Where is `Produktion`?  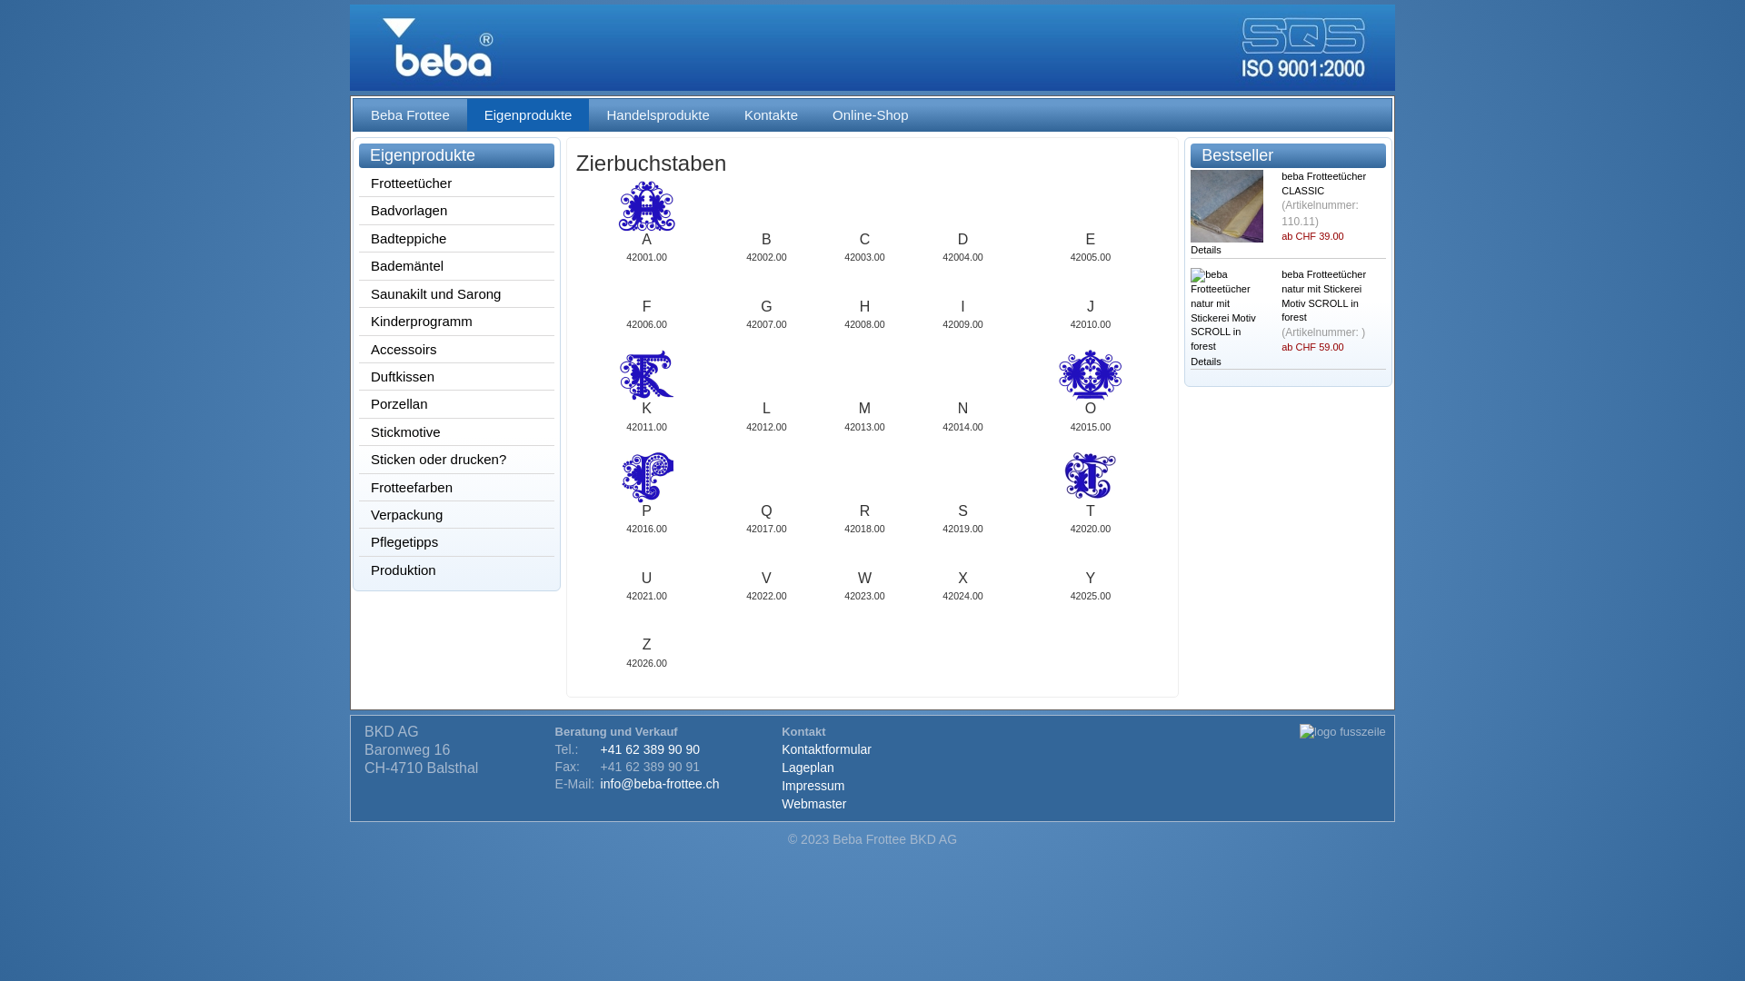 Produktion is located at coordinates (458, 570).